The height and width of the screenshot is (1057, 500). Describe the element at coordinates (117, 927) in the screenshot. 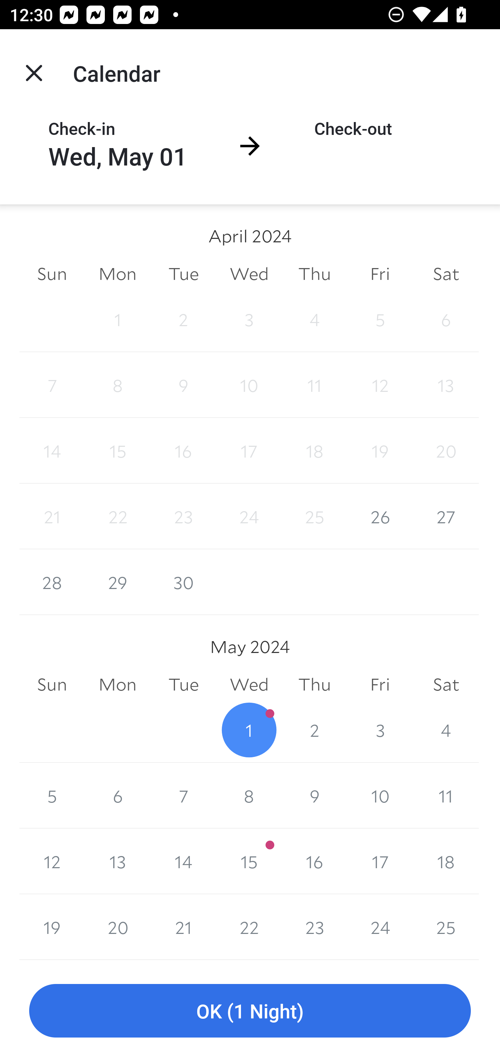

I see `20 20 May 2024` at that location.